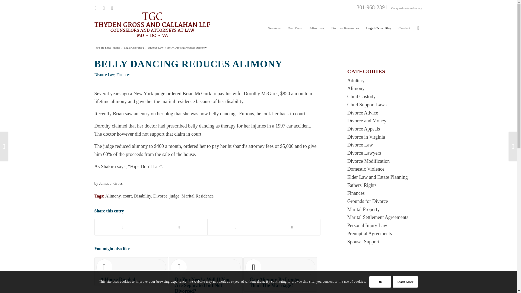  Describe the element at coordinates (345, 28) in the screenshot. I see `Divorce Resources` at that location.